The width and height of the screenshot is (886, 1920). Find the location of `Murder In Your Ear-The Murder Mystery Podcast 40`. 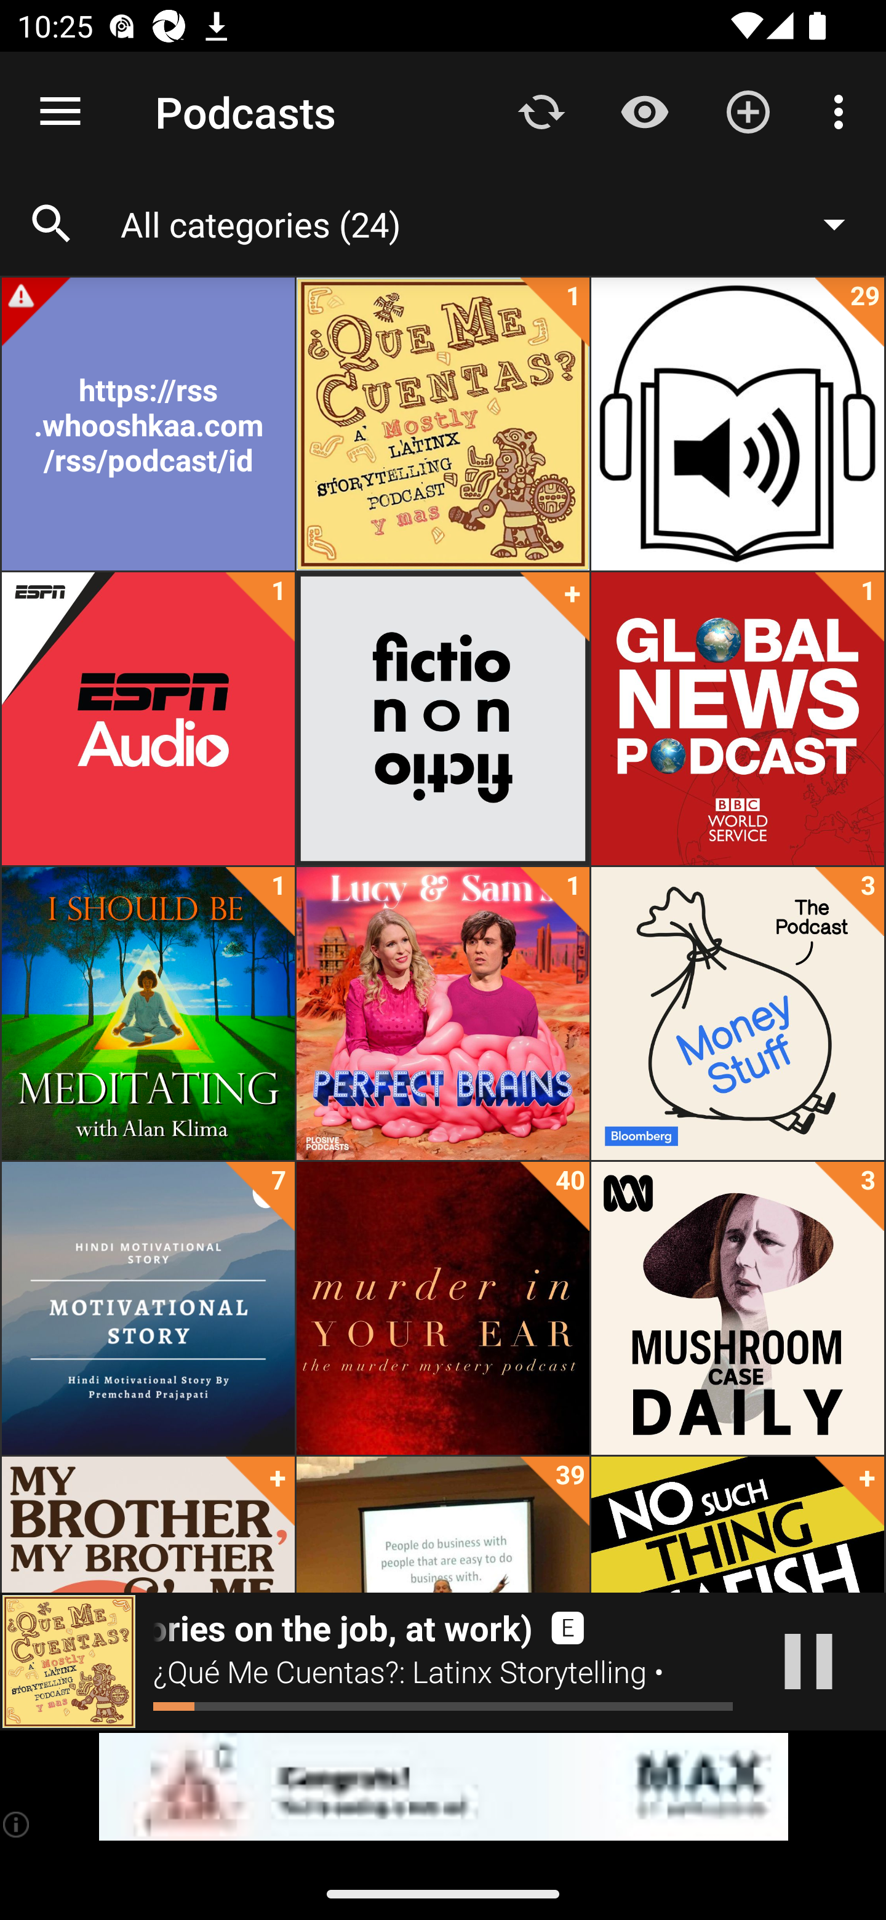

Murder In Your Ear-The Murder Mystery Podcast 40 is located at coordinates (443, 1308).